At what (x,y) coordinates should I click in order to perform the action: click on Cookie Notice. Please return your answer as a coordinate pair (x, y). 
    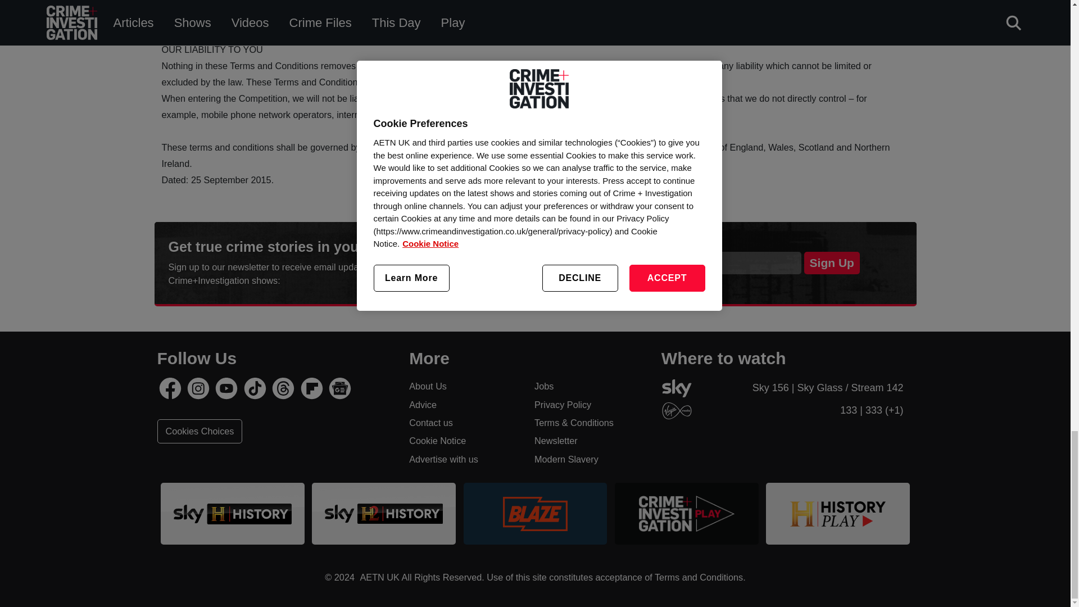
    Looking at the image, I should click on (464, 441).